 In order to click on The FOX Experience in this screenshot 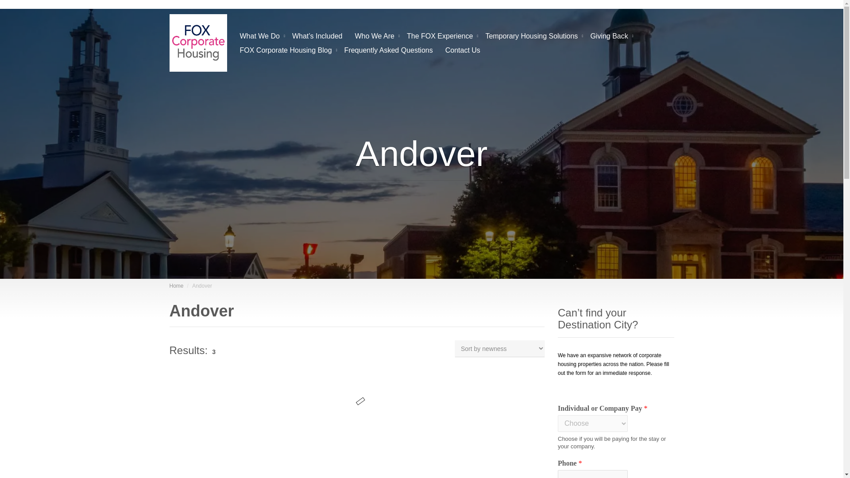, I will do `click(440, 35)`.